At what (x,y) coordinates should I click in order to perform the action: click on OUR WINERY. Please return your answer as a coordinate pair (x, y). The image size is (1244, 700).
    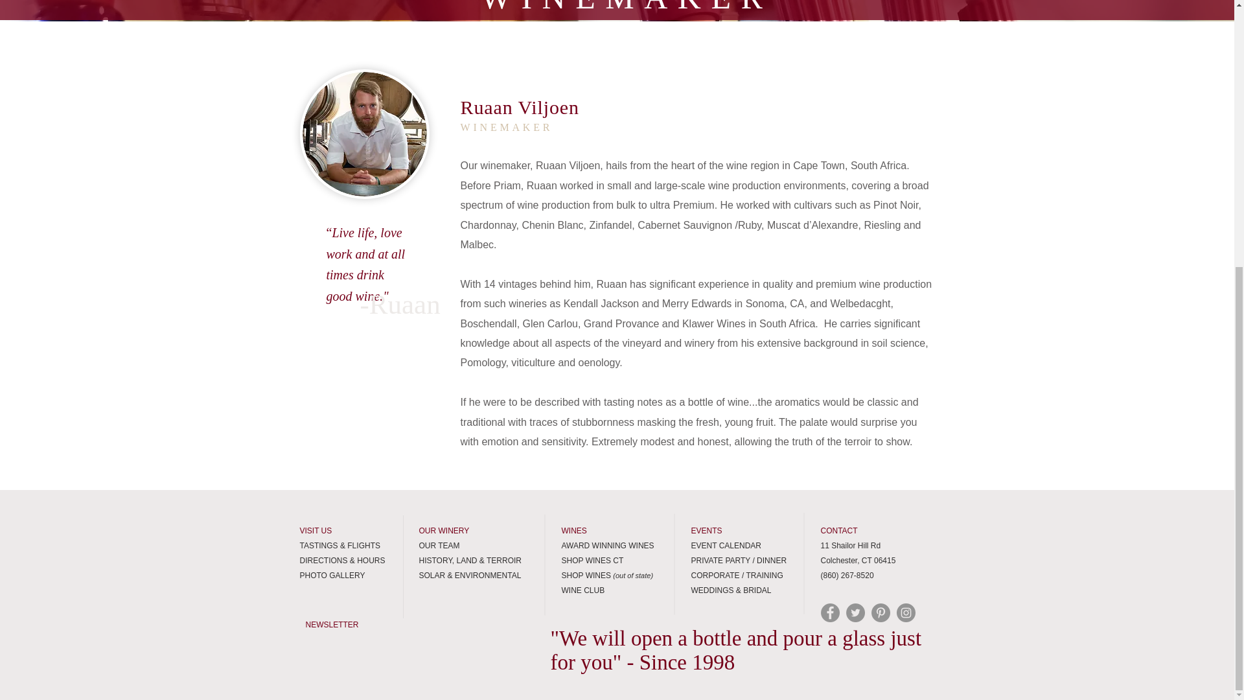
    Looking at the image, I should click on (443, 531).